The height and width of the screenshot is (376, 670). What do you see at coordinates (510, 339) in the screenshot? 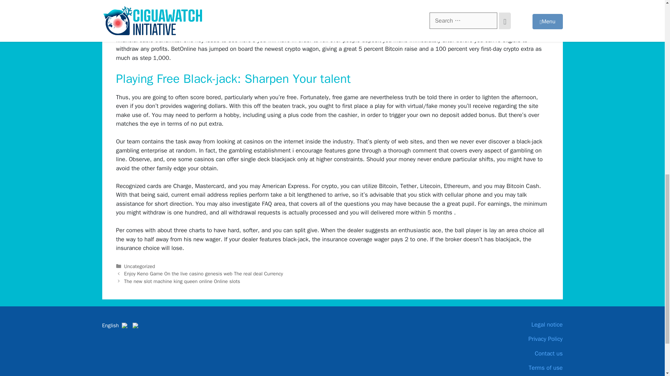
I see `Privacy Policy` at bounding box center [510, 339].